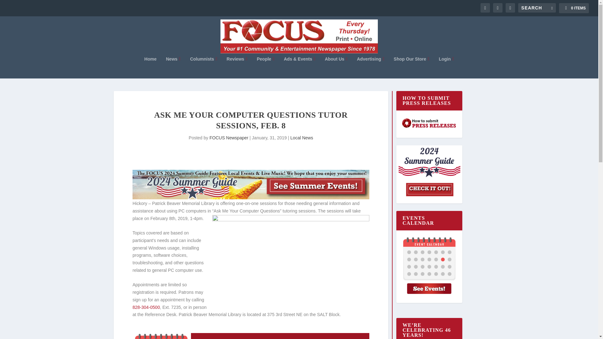 The width and height of the screenshot is (603, 339). Describe the element at coordinates (229, 137) in the screenshot. I see `Posts by FOCUS Newspaper` at that location.